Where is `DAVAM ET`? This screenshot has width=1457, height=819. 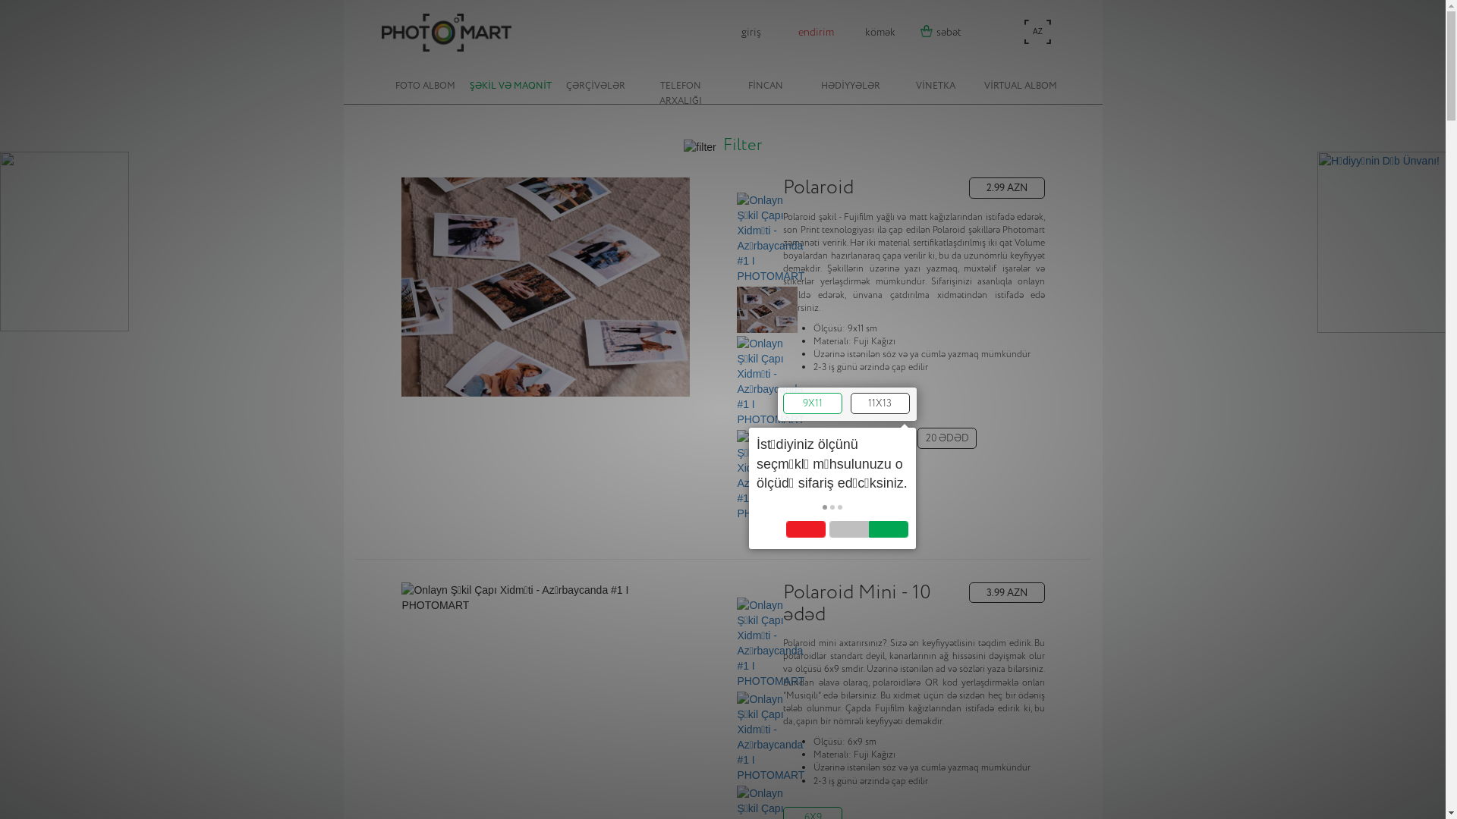 DAVAM ET is located at coordinates (847, 473).